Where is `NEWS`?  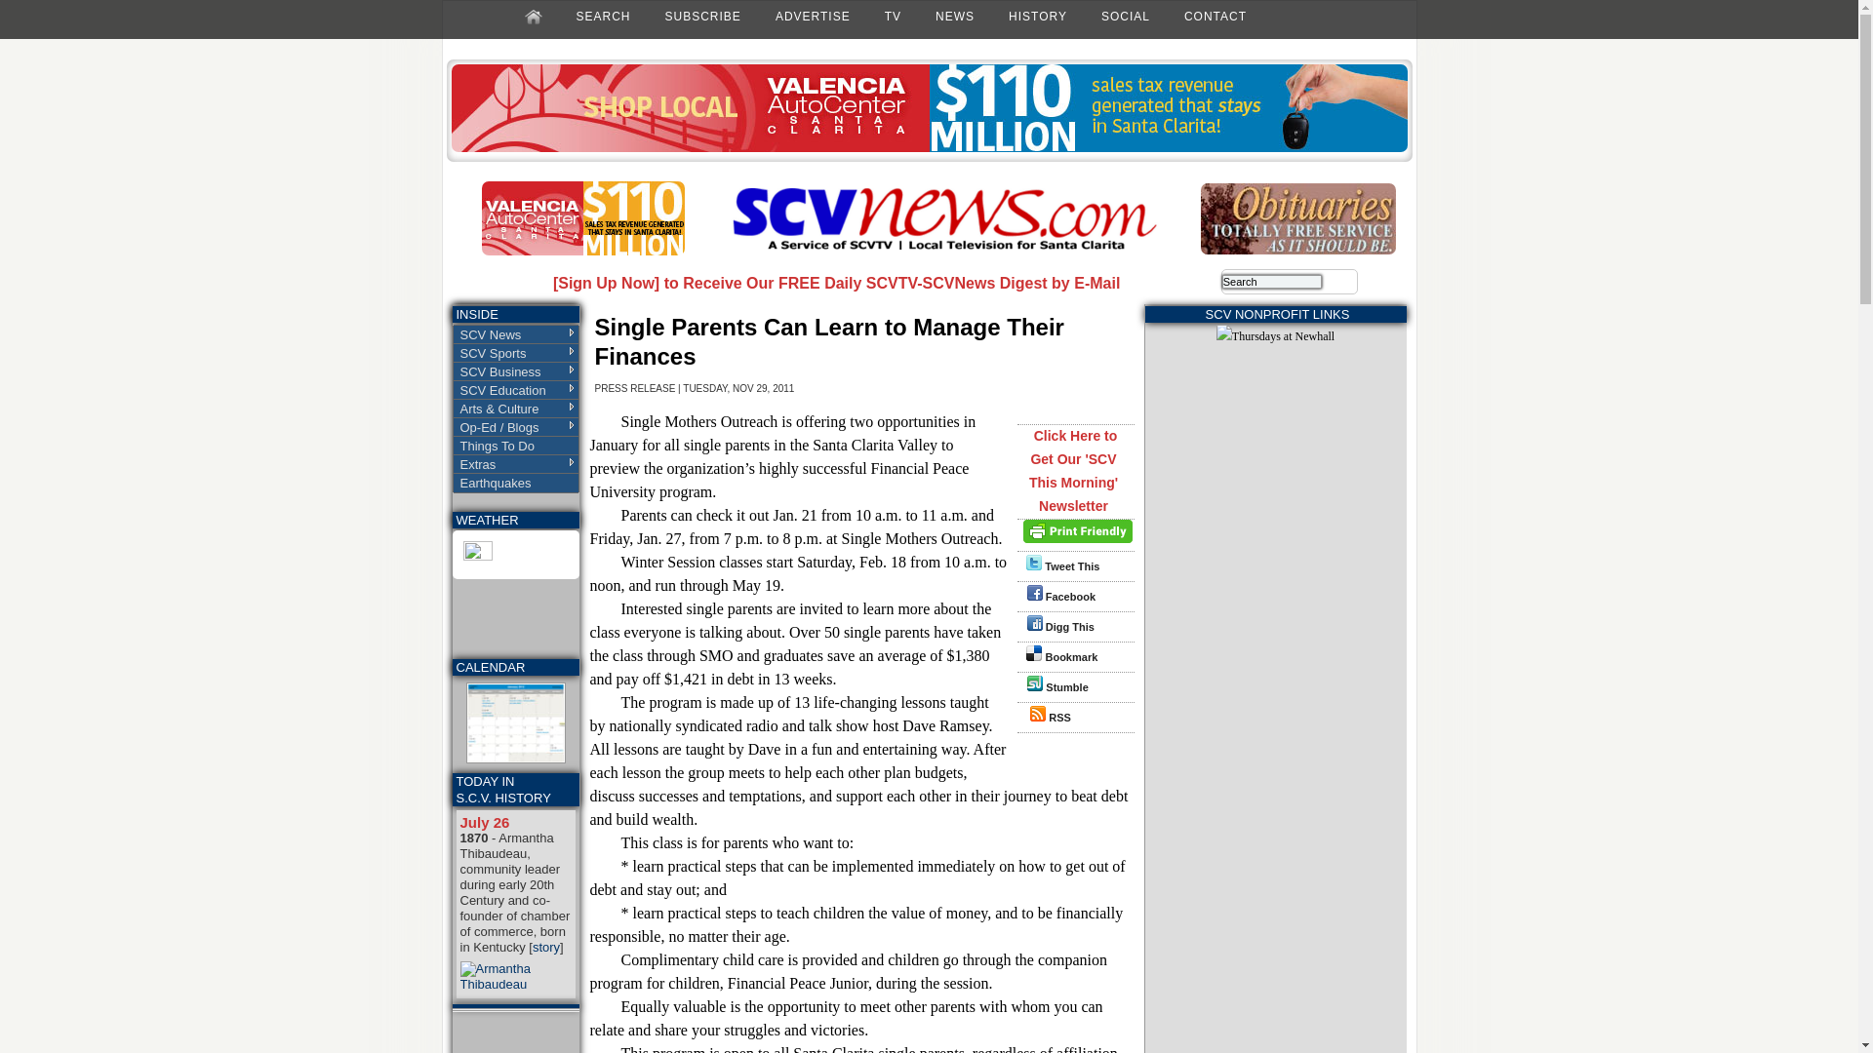 NEWS is located at coordinates (954, 16).